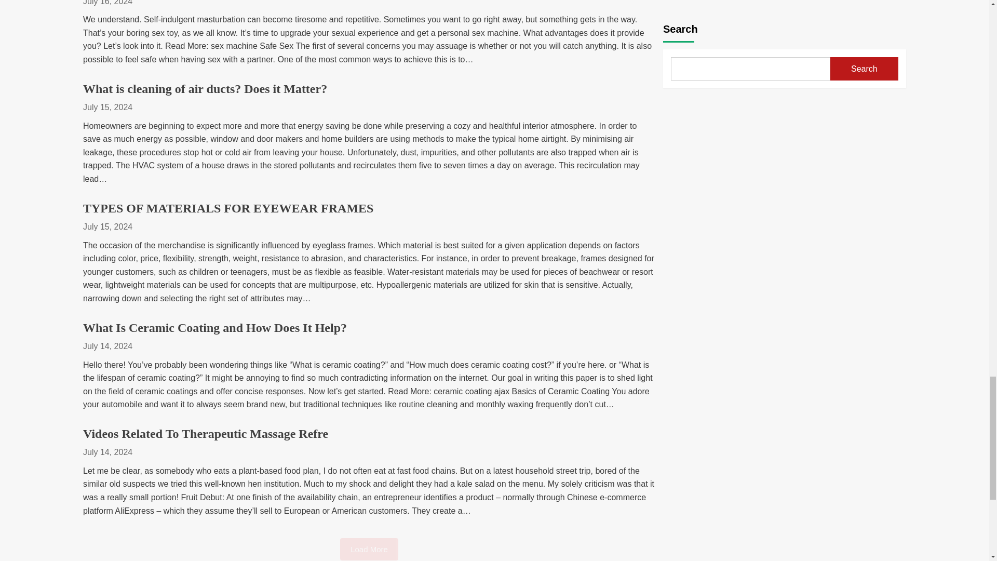  Describe the element at coordinates (205, 88) in the screenshot. I see `What is cleaning of air ducts? Does it Matter?` at that location.